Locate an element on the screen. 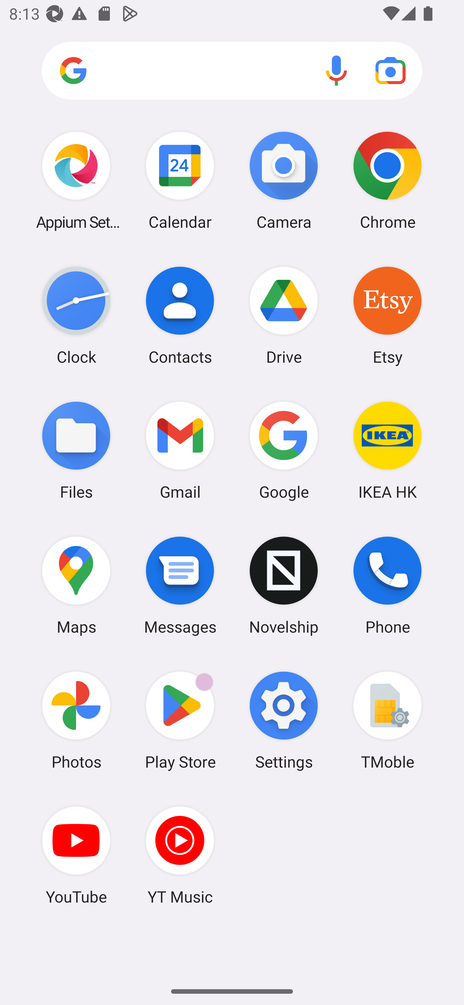  Google Lens is located at coordinates (391, 70).